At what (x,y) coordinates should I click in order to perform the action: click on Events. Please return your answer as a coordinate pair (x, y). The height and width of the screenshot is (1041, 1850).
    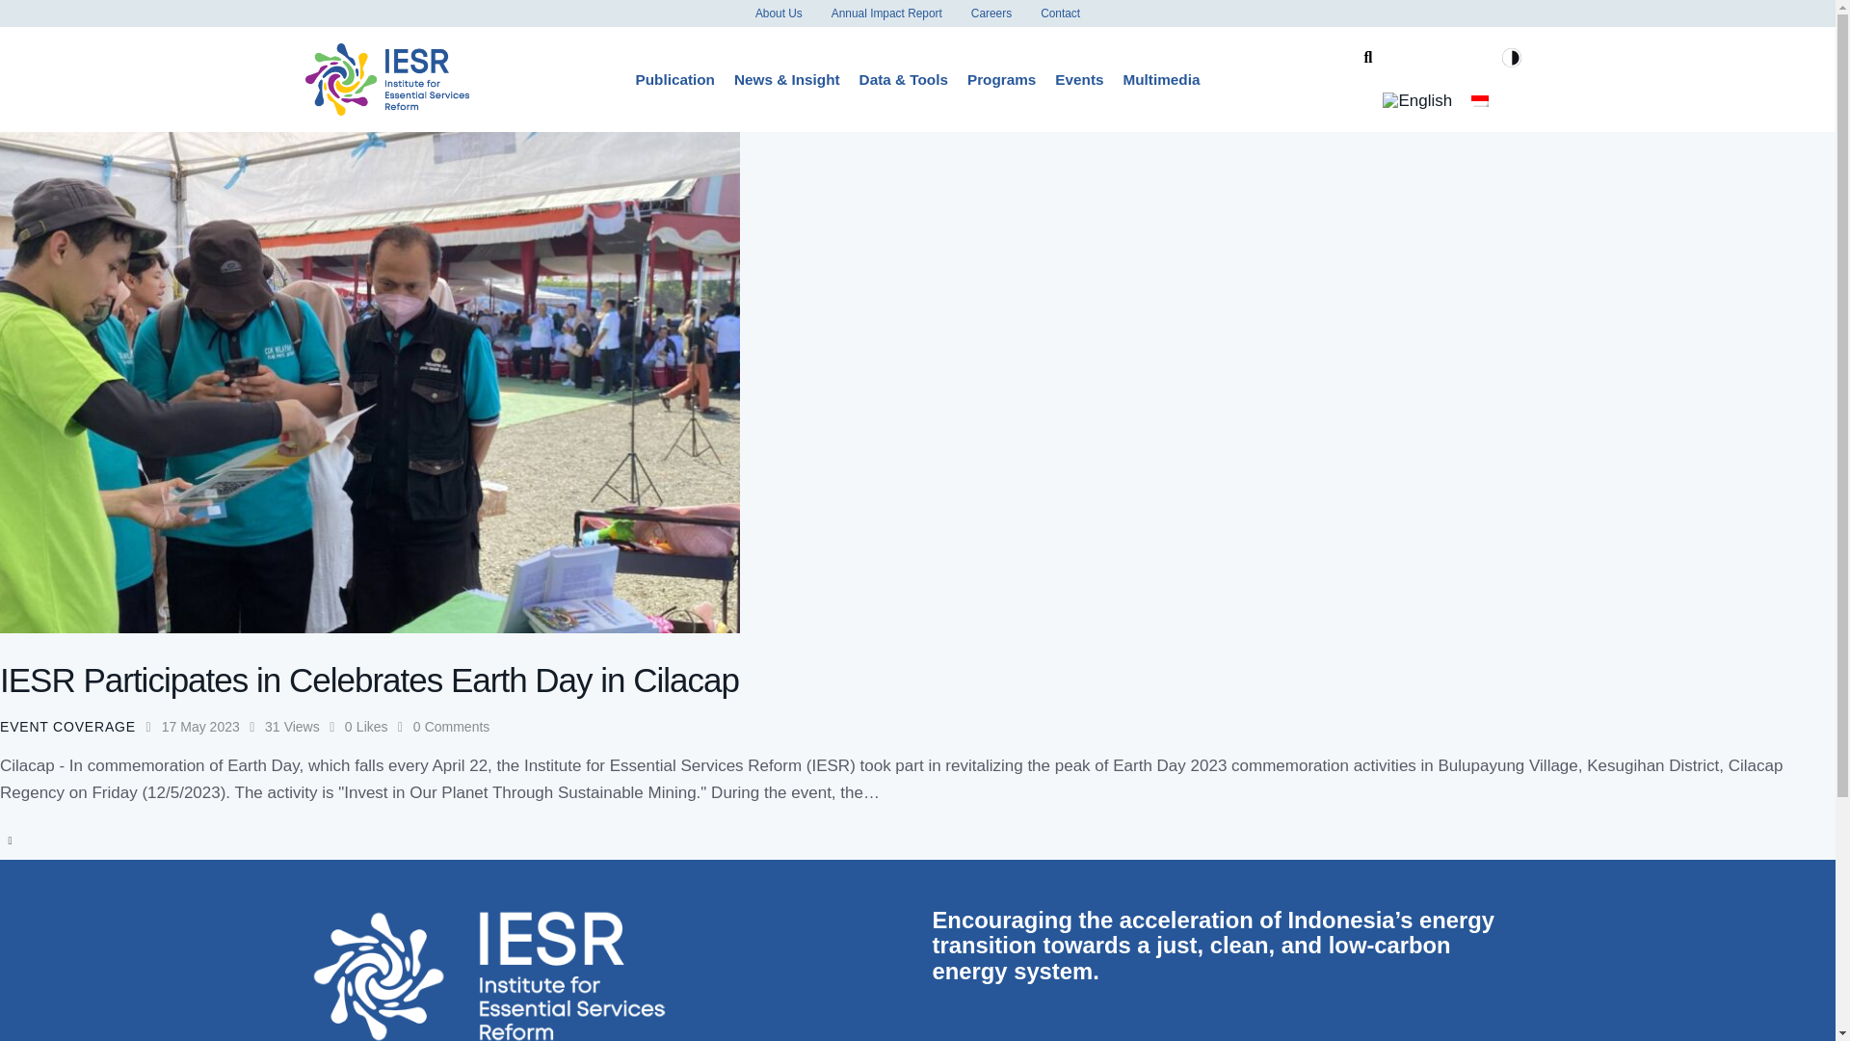
    Looking at the image, I should click on (1079, 79).